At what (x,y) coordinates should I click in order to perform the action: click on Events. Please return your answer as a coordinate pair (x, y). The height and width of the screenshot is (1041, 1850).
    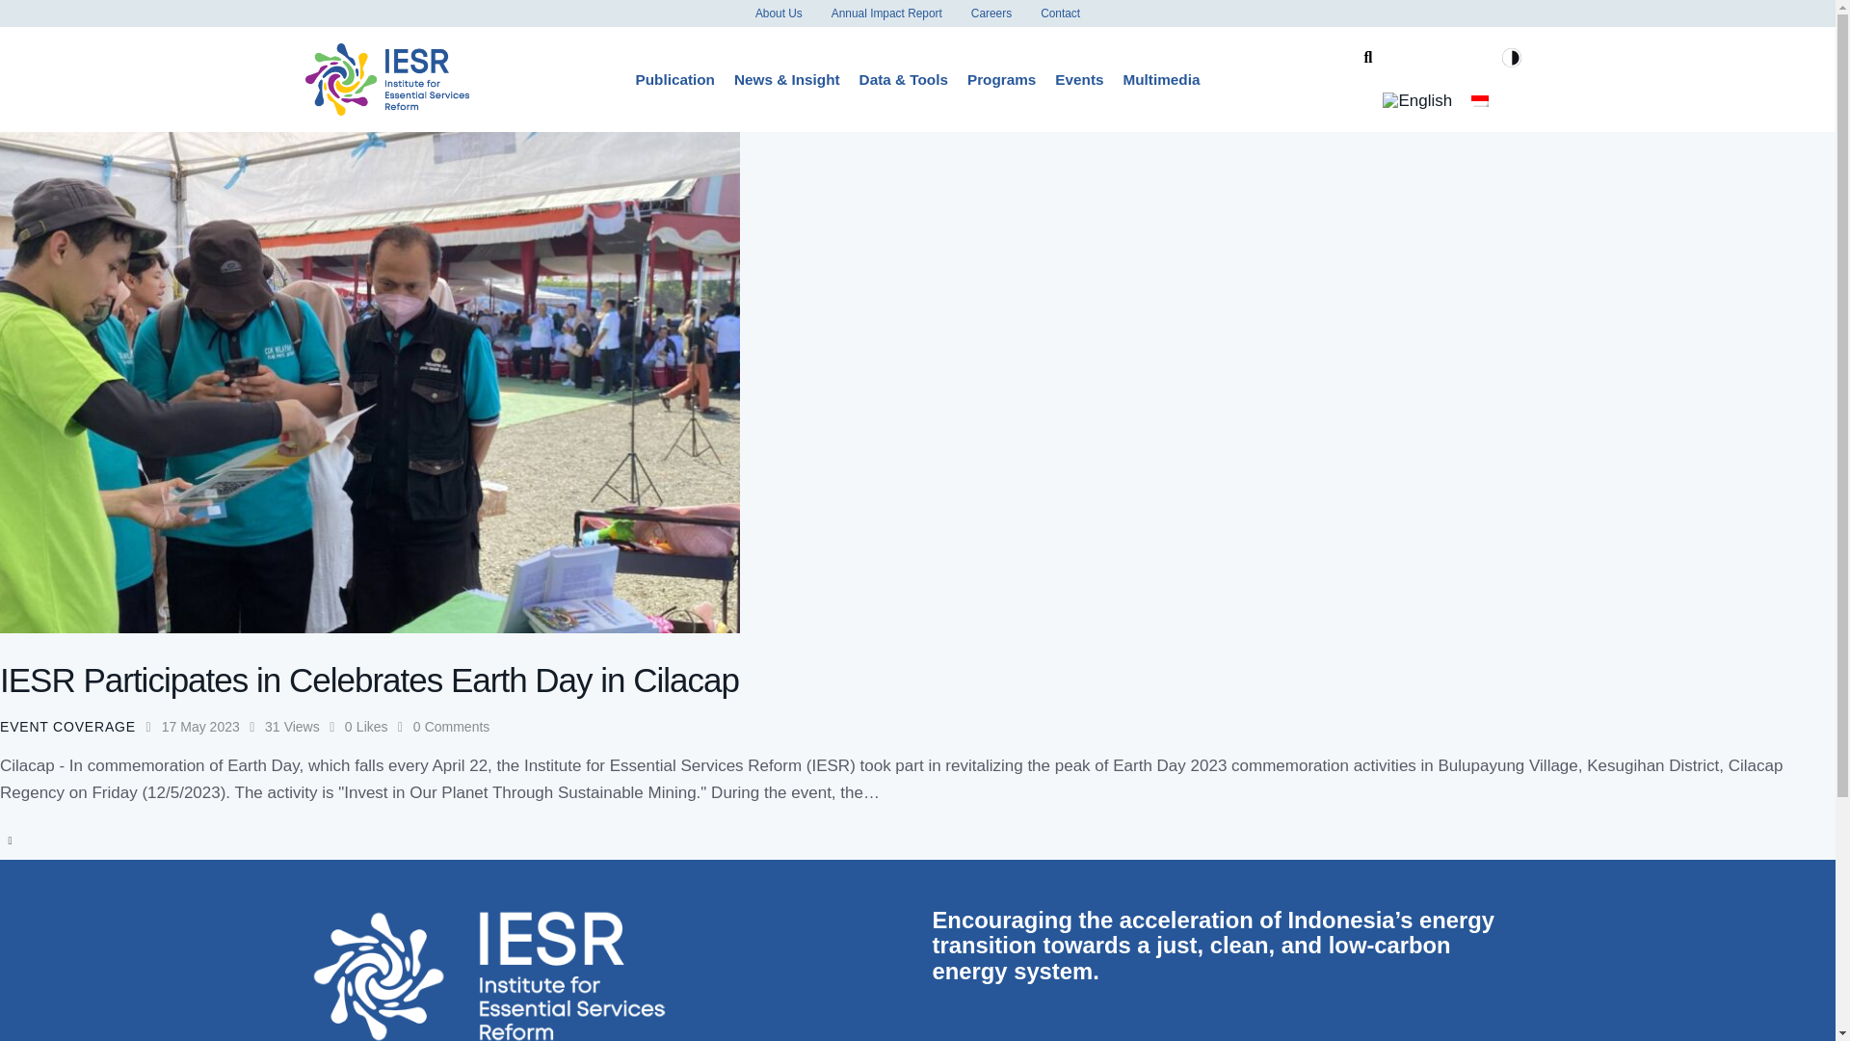
    Looking at the image, I should click on (1079, 79).